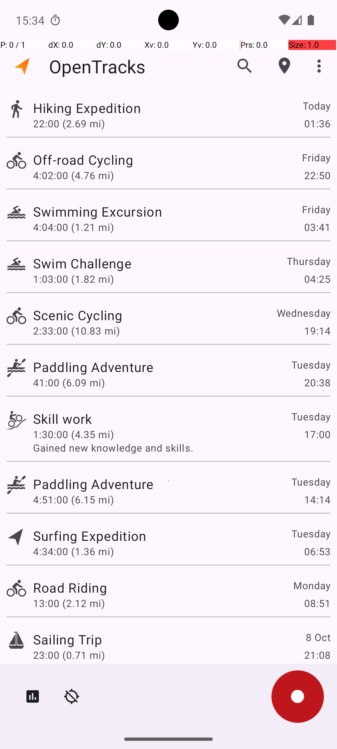  I want to click on Swim Challenge, so click(82, 263).